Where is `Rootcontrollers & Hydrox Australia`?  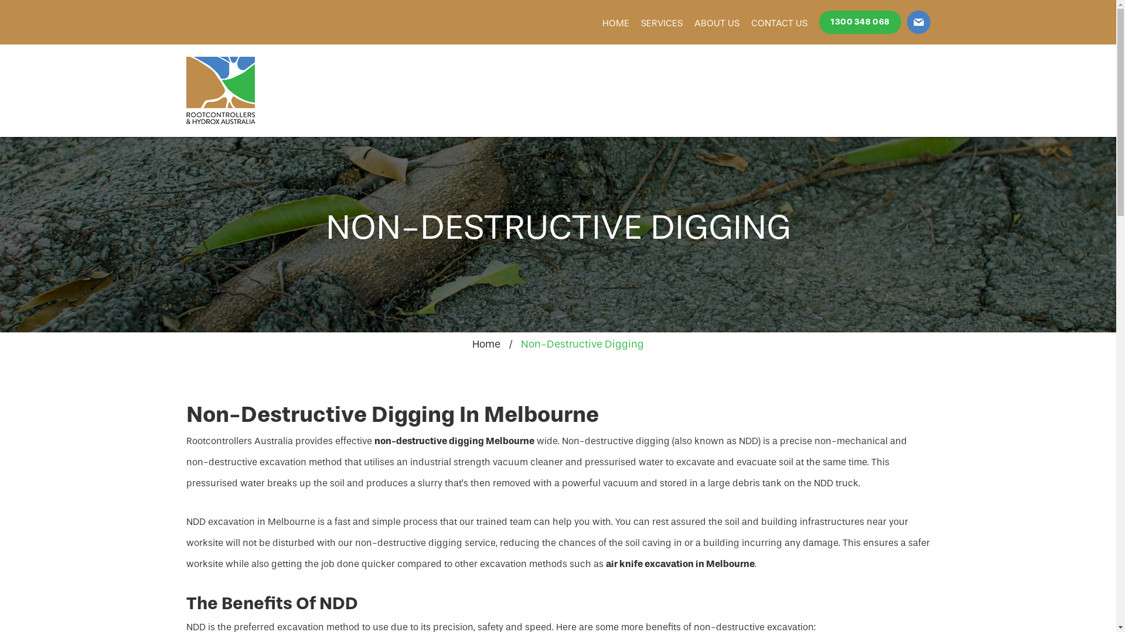
Rootcontrollers & Hydrox Australia is located at coordinates (220, 91).